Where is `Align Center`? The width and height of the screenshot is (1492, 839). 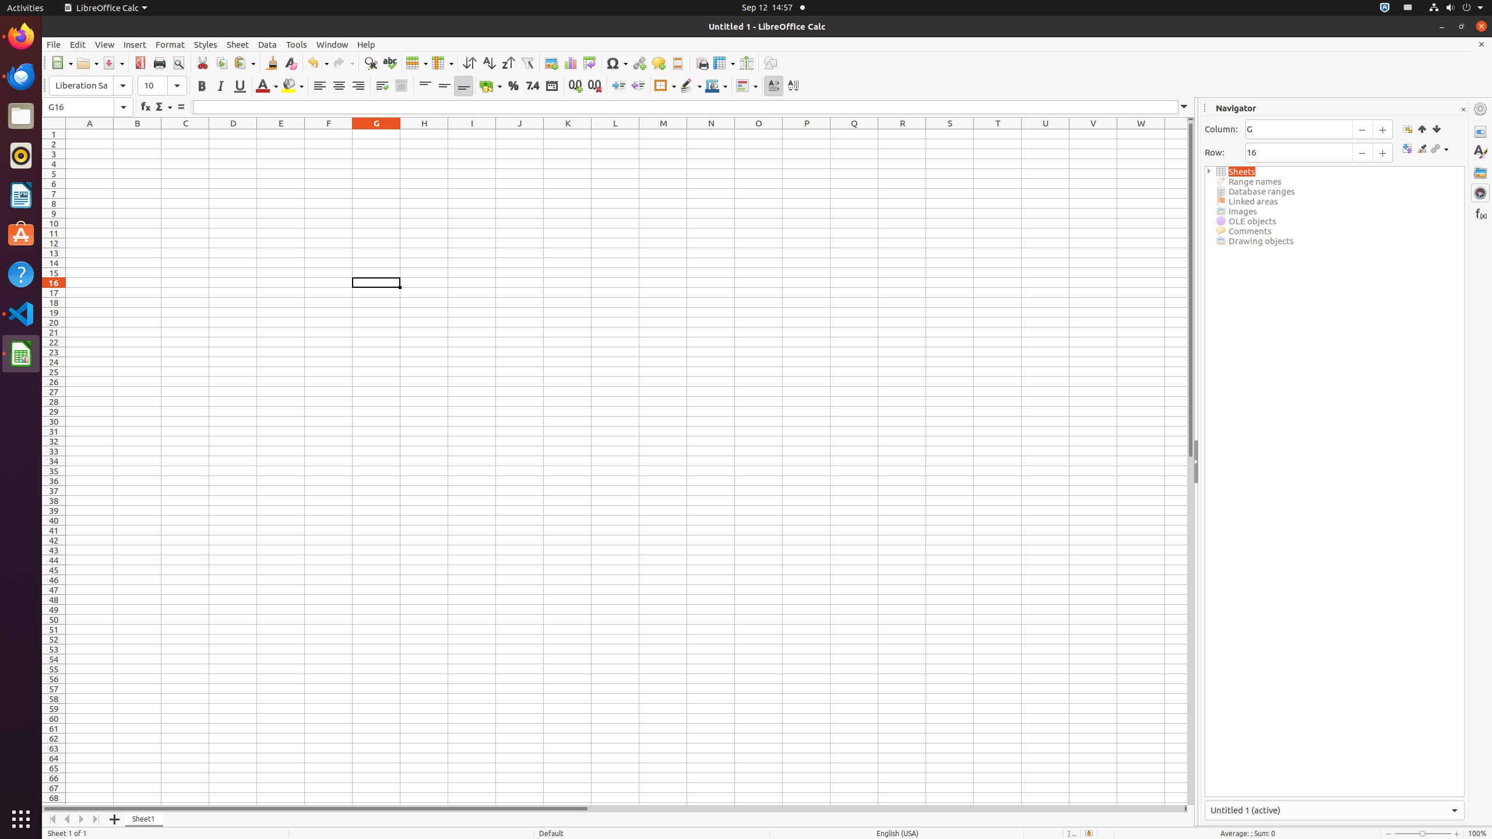 Align Center is located at coordinates (339, 86).